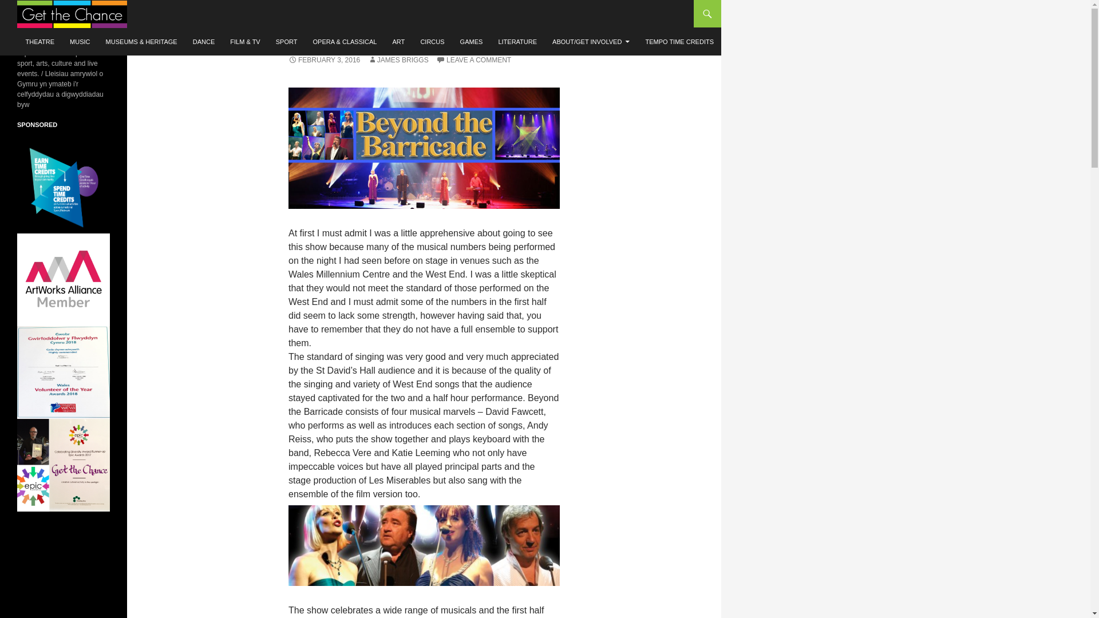 This screenshot has width=1099, height=618. I want to click on DANCE, so click(204, 41).